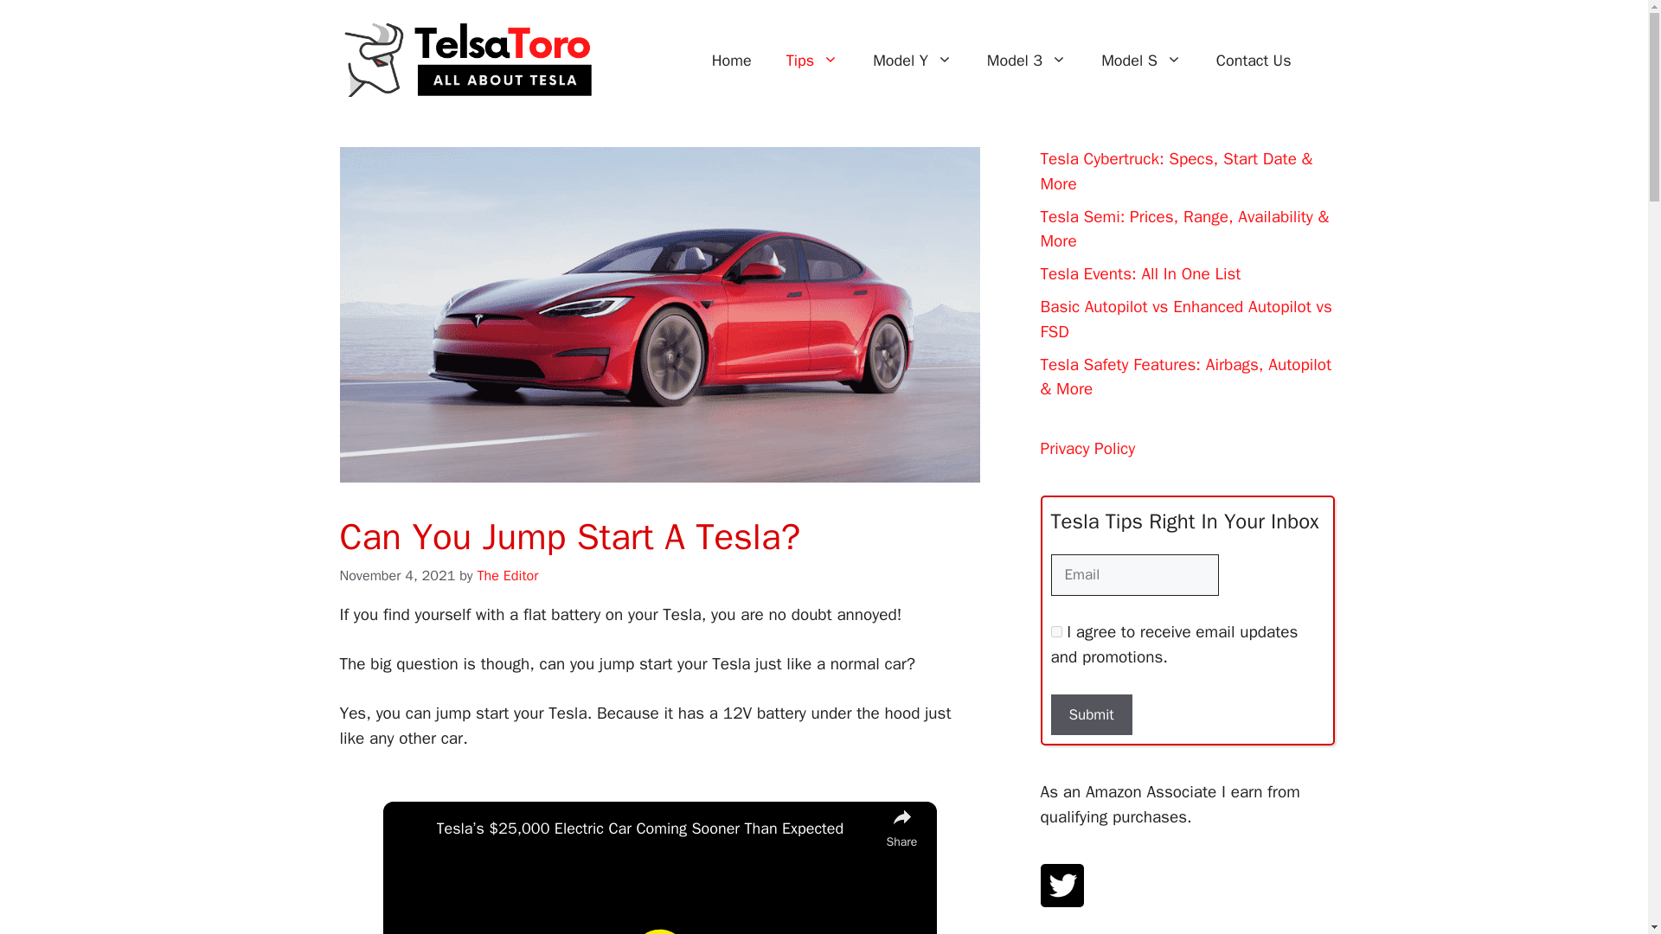  Describe the element at coordinates (1185, 320) in the screenshot. I see `Basic Autopilot vs Enhanced Autopilot vs FSD` at that location.